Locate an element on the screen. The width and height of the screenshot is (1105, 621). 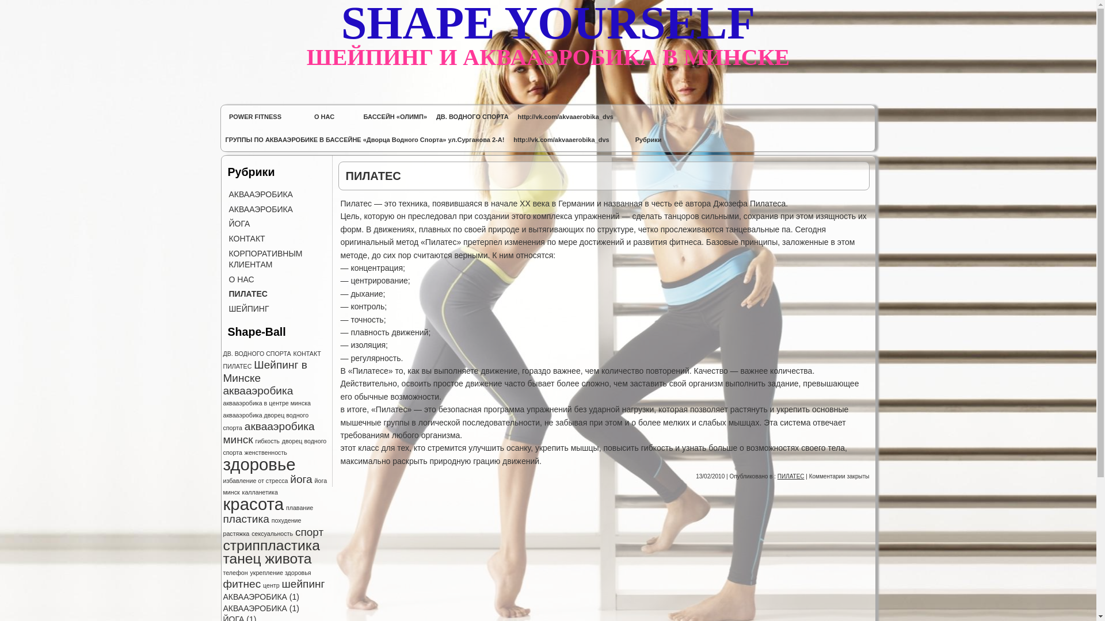
SHAPE YOURSELF is located at coordinates (548, 23).